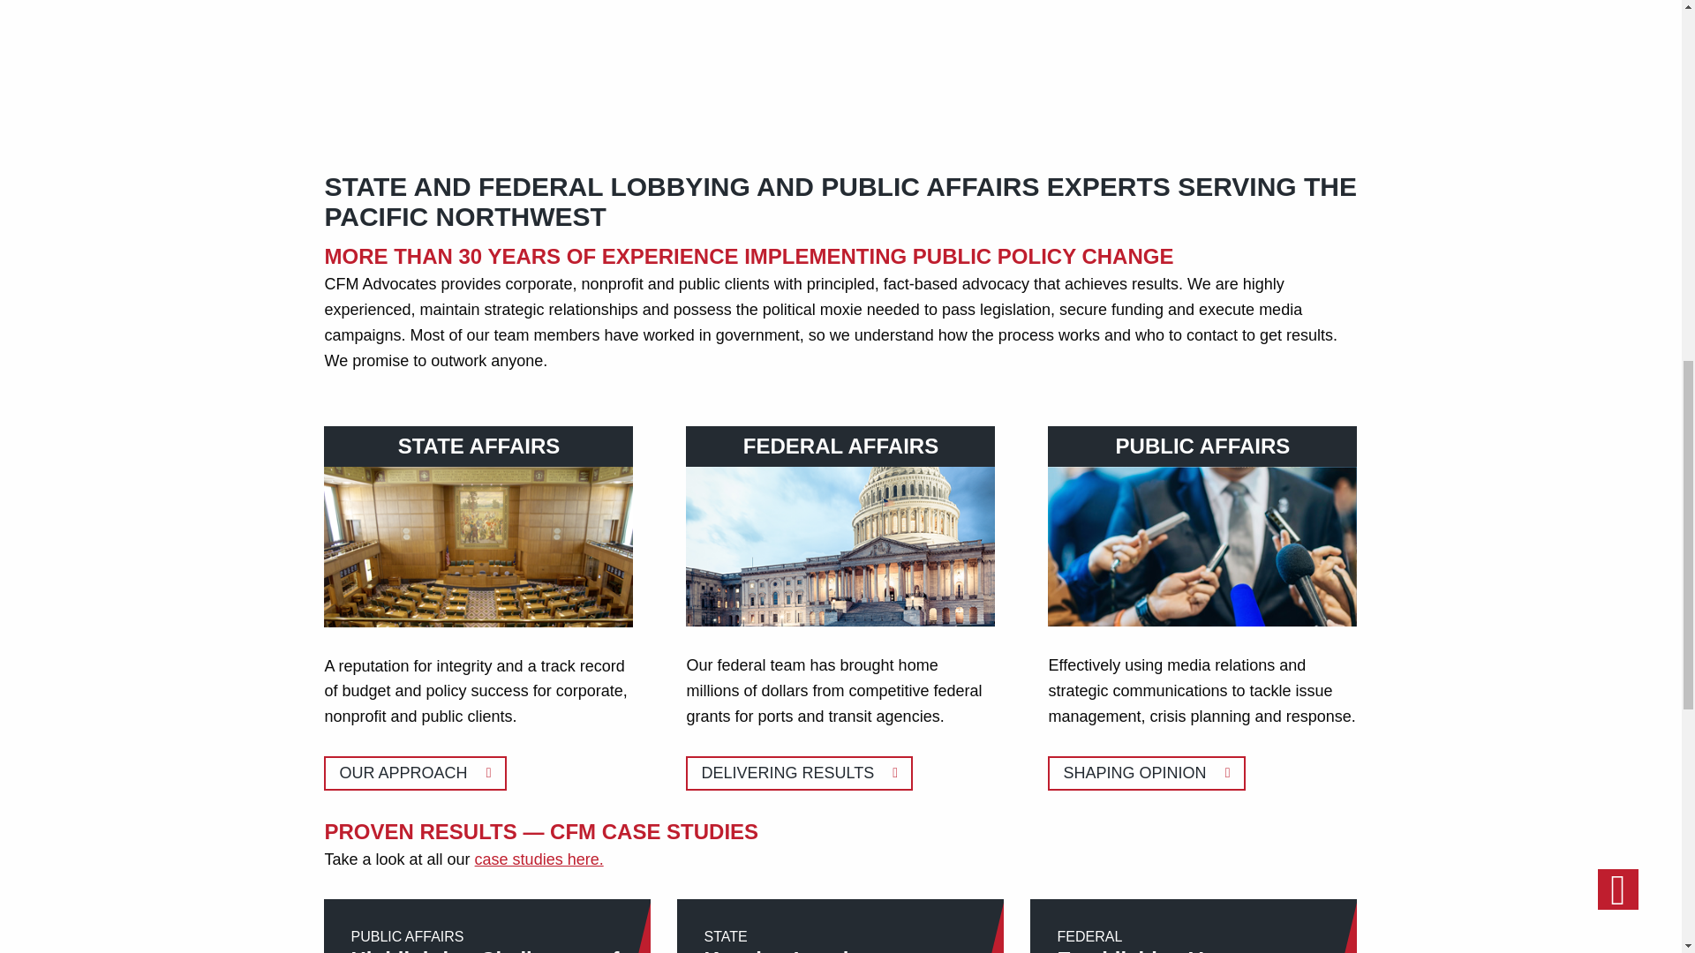 This screenshot has width=1695, height=953. I want to click on SHAPING OPINION, so click(1146, 773).